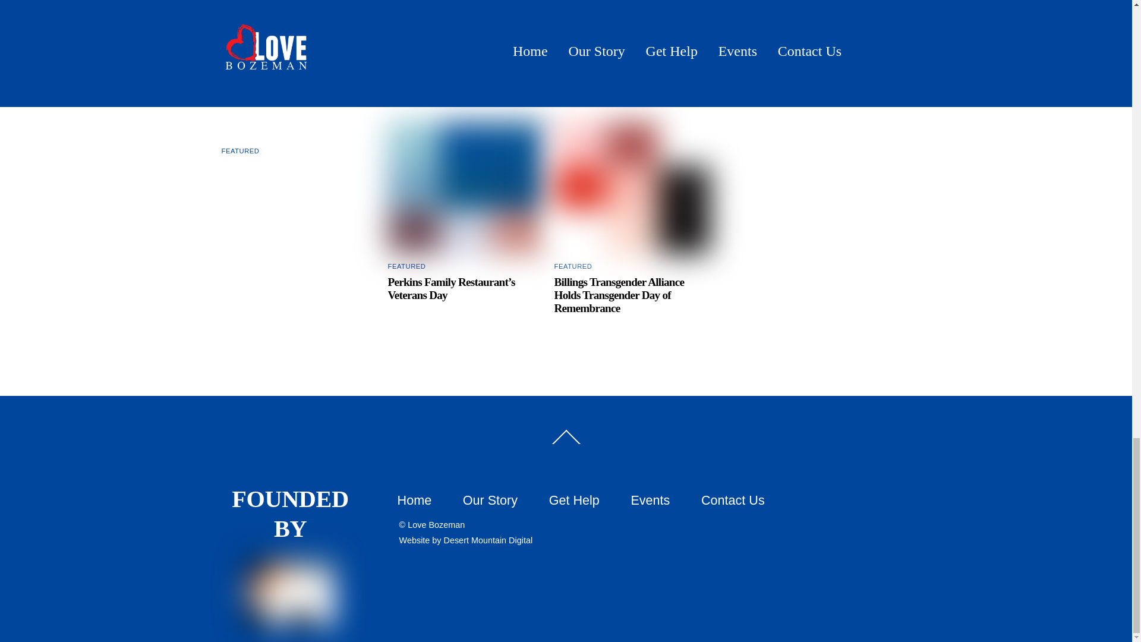 This screenshot has width=1141, height=642. I want to click on Home, so click(415, 501).